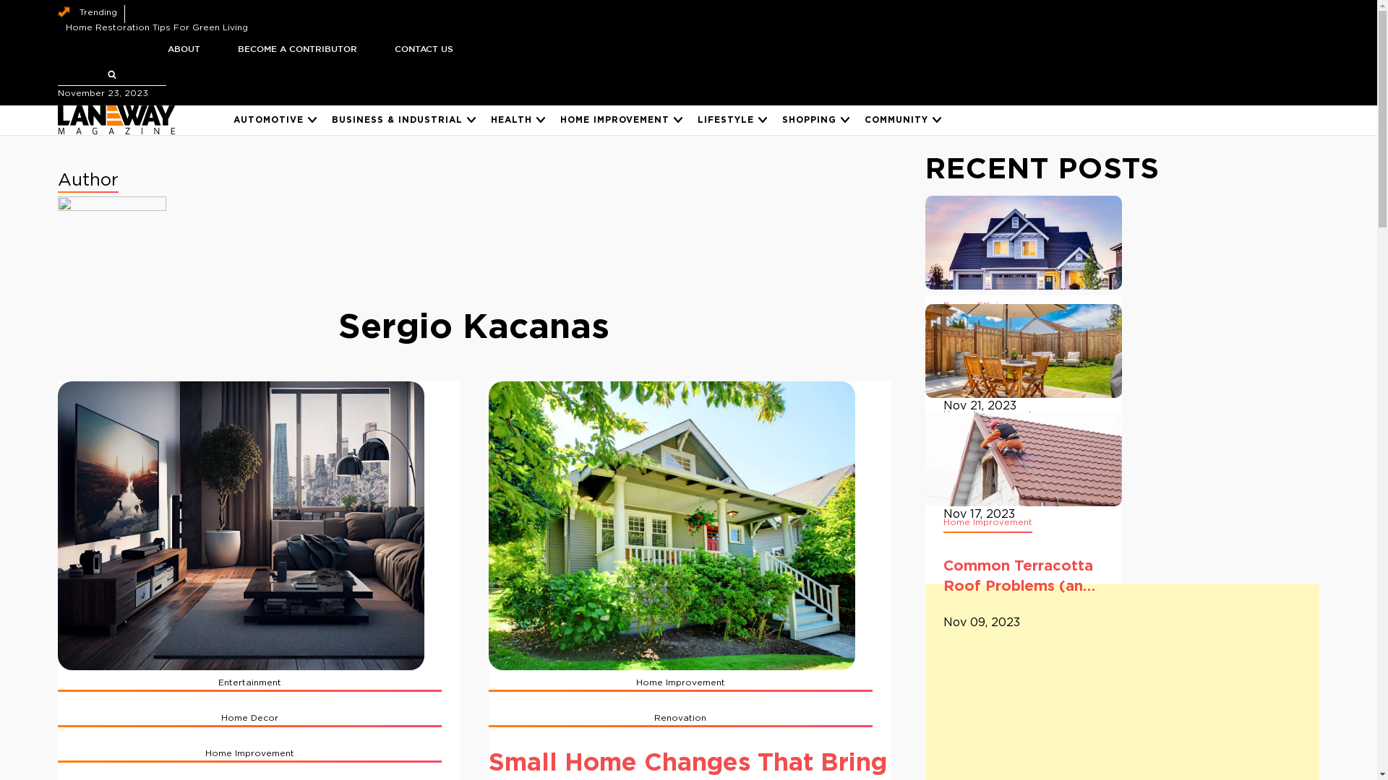 Image resolution: width=1388 pixels, height=780 pixels. I want to click on Entertainment, so click(259, 683).